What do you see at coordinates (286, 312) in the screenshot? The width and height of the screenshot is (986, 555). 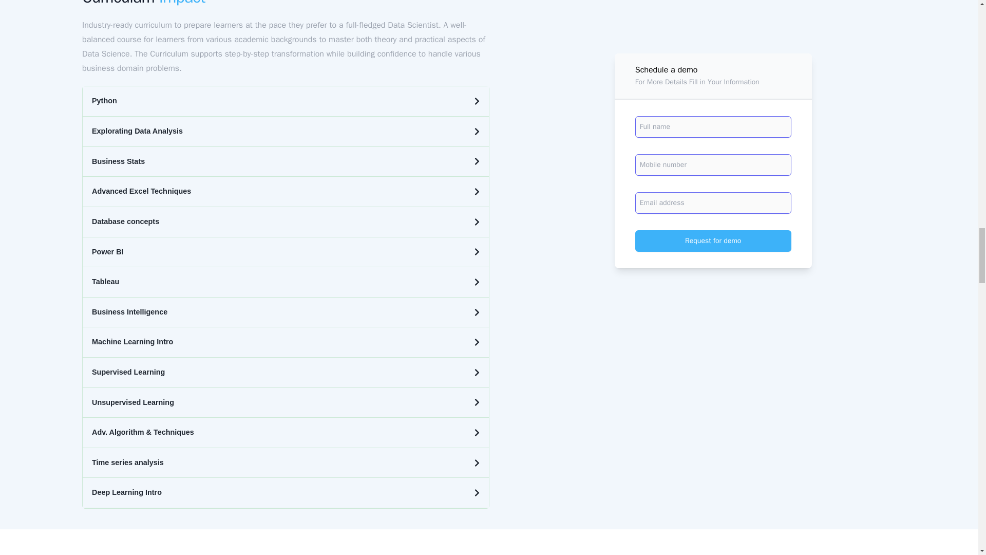 I see `Business Intelligence` at bounding box center [286, 312].